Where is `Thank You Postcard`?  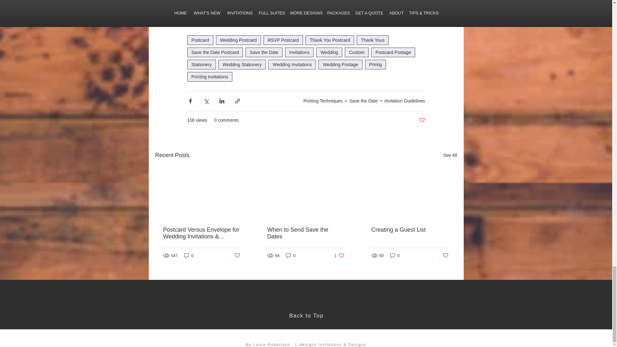
Thank You Postcard is located at coordinates (330, 40).